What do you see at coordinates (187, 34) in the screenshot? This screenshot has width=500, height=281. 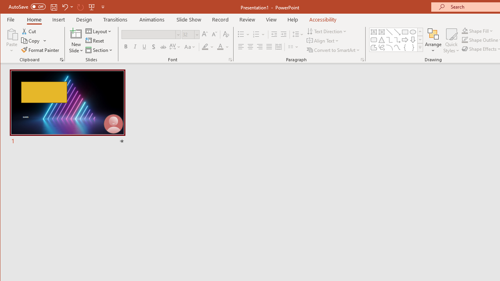 I see `Font Size` at bounding box center [187, 34].